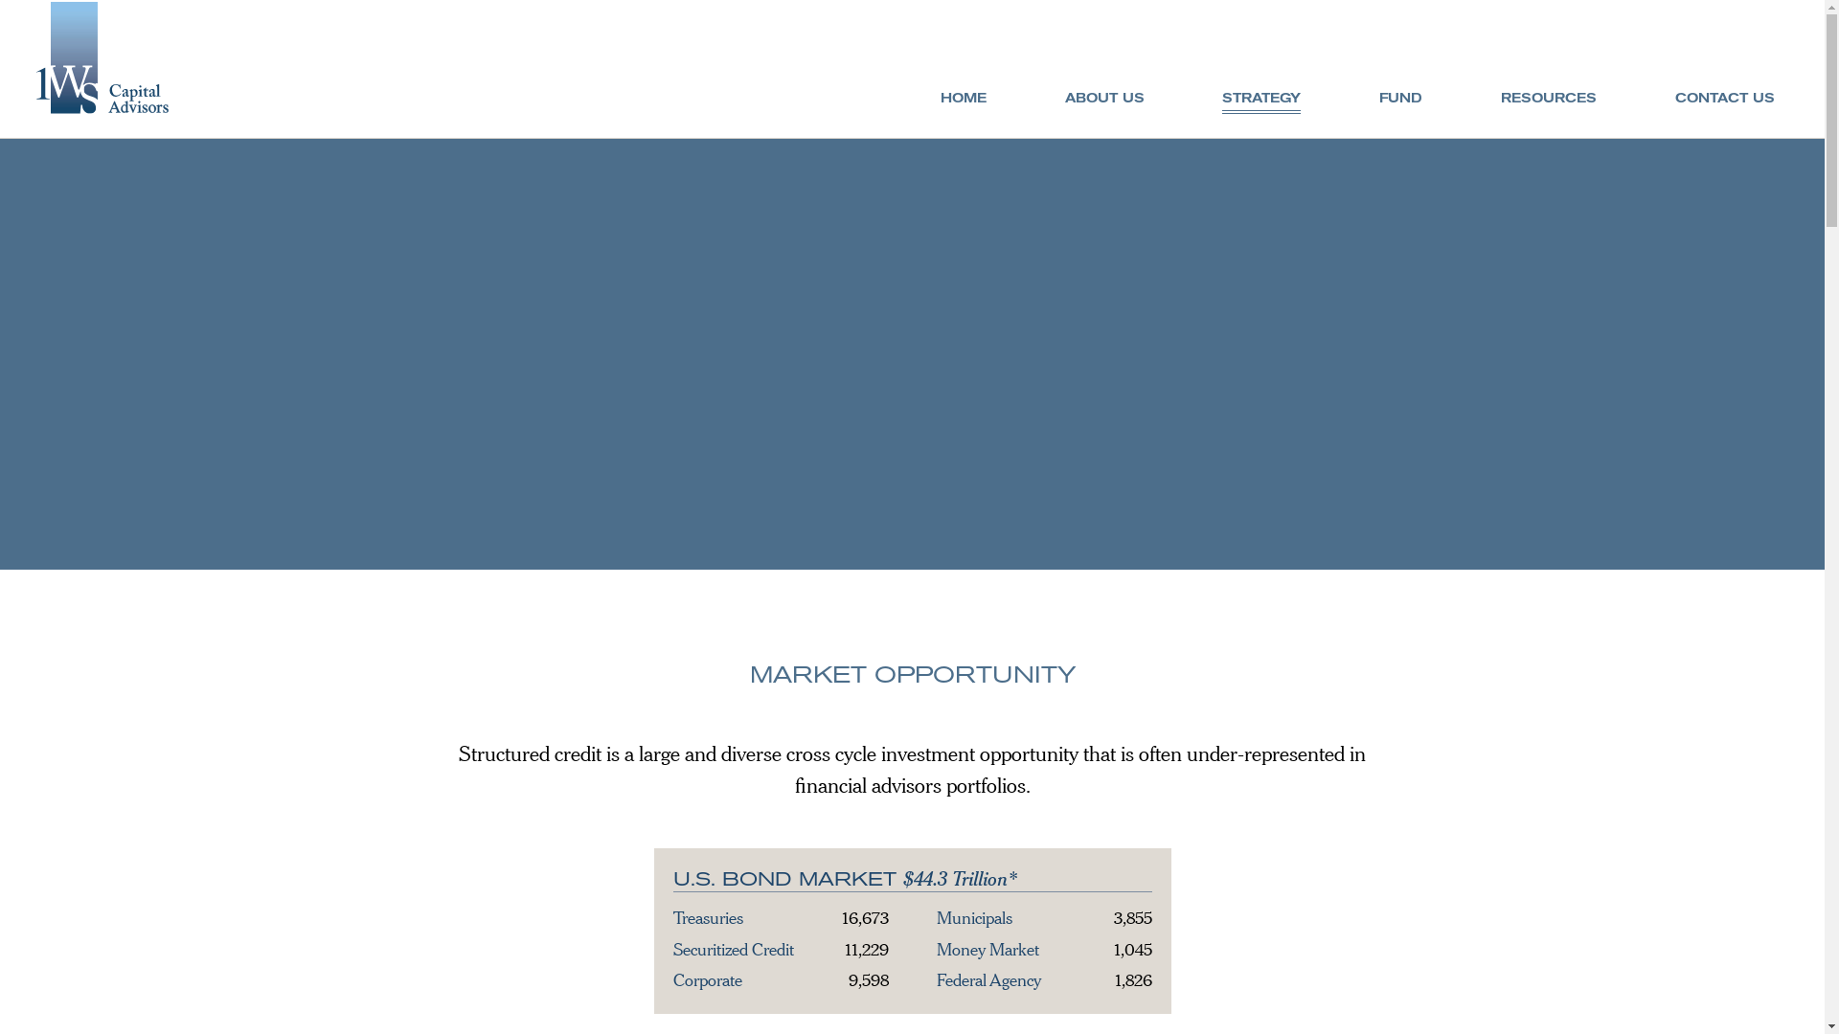 This screenshot has height=1034, width=1839. I want to click on FUND, so click(1400, 98).